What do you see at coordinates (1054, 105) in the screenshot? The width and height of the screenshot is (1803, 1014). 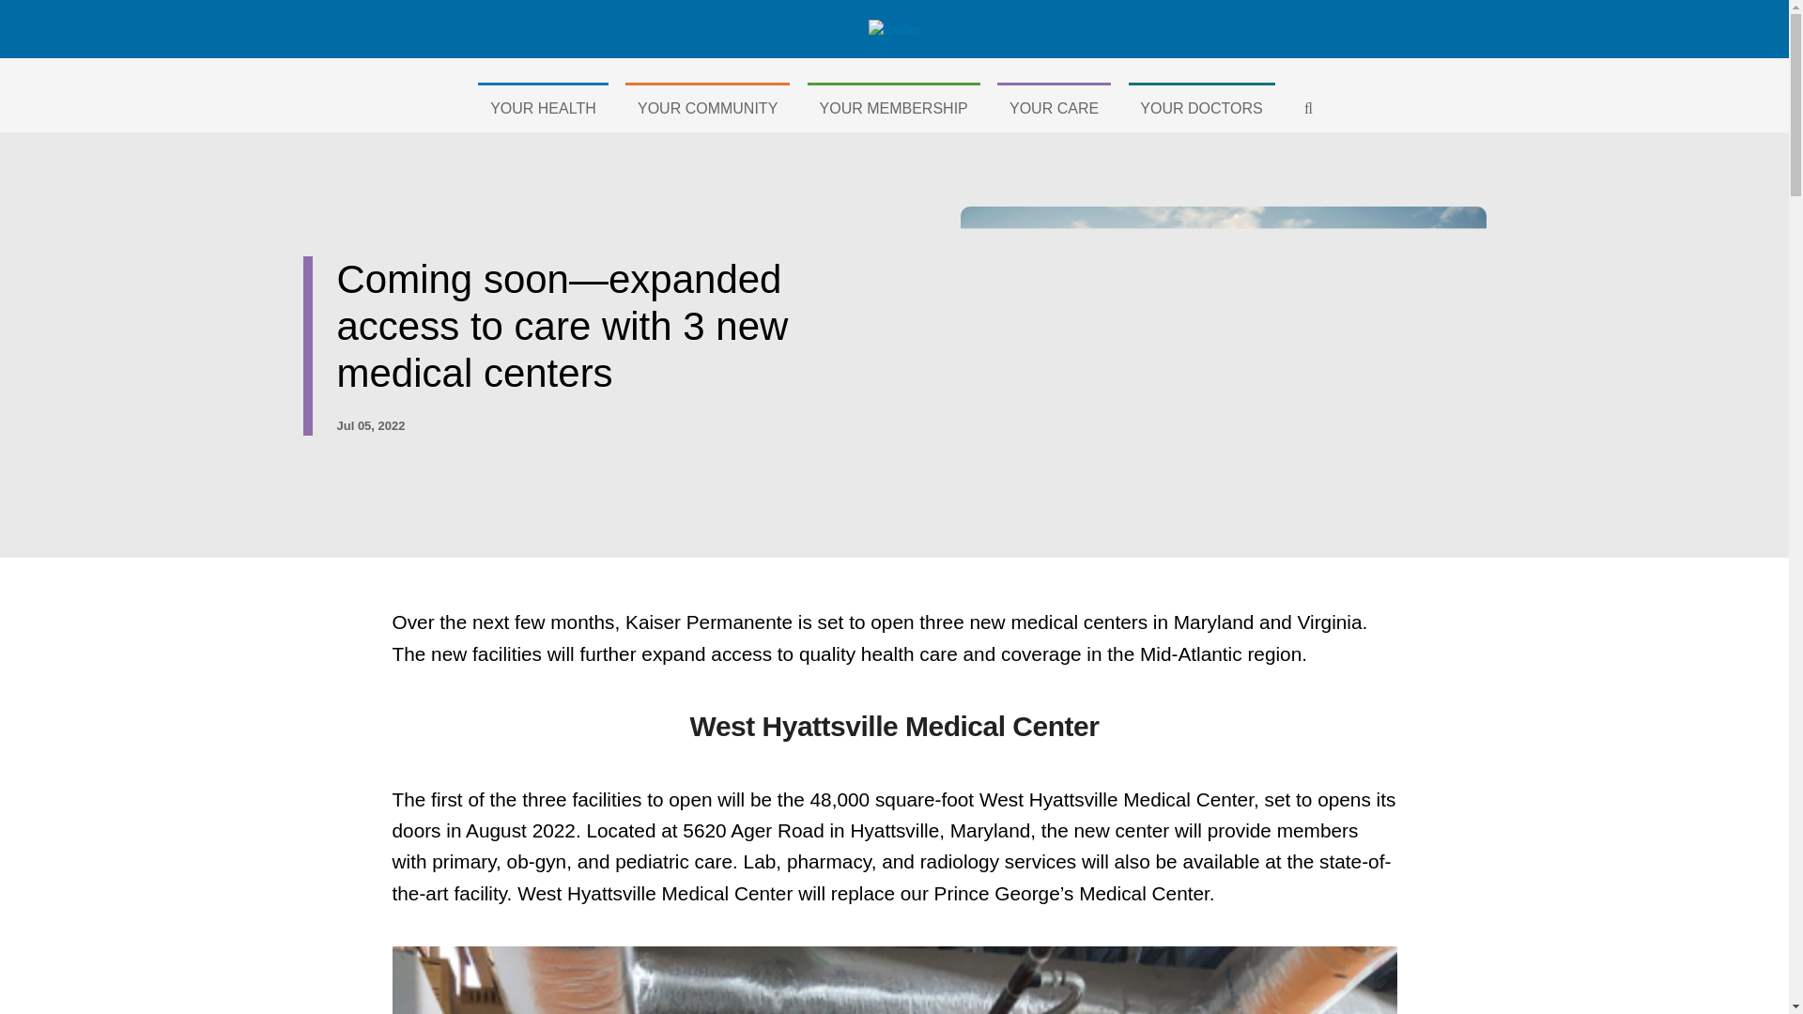 I see `YOUR CARE` at bounding box center [1054, 105].